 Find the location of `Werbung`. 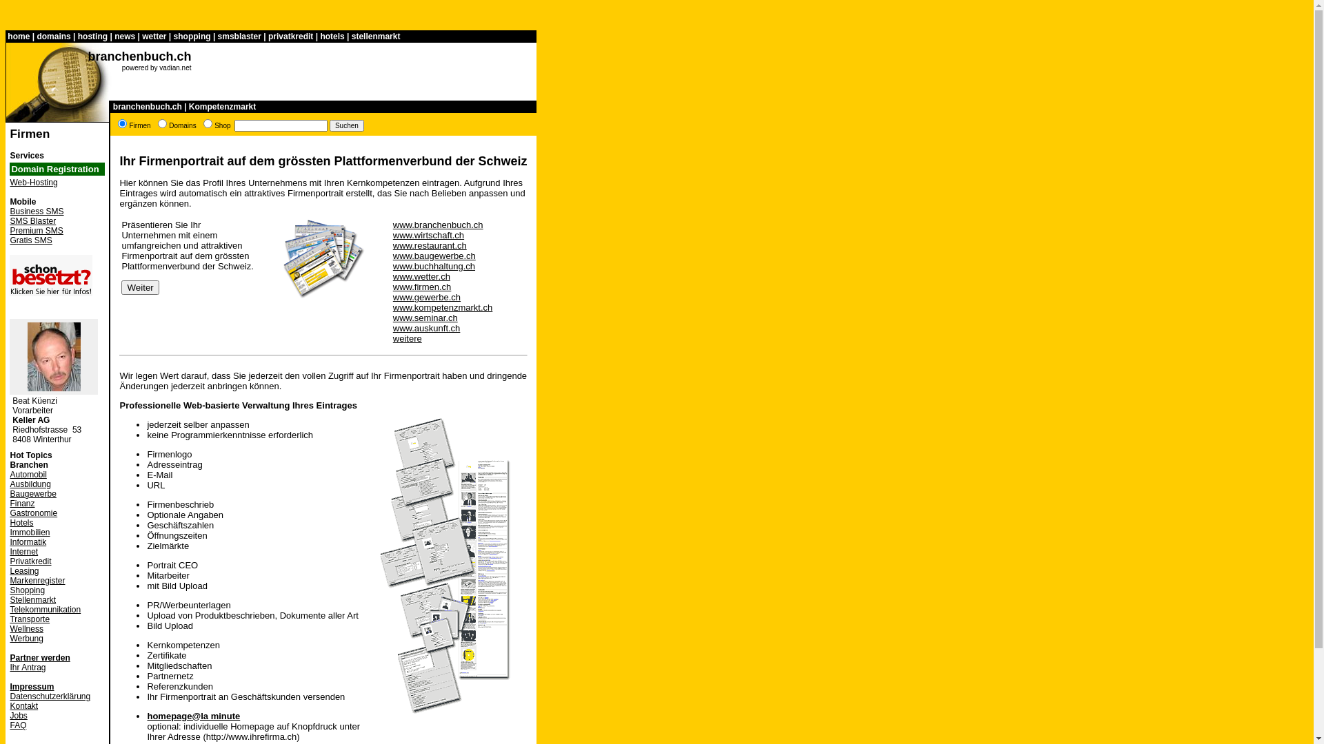

Werbung is located at coordinates (26, 639).